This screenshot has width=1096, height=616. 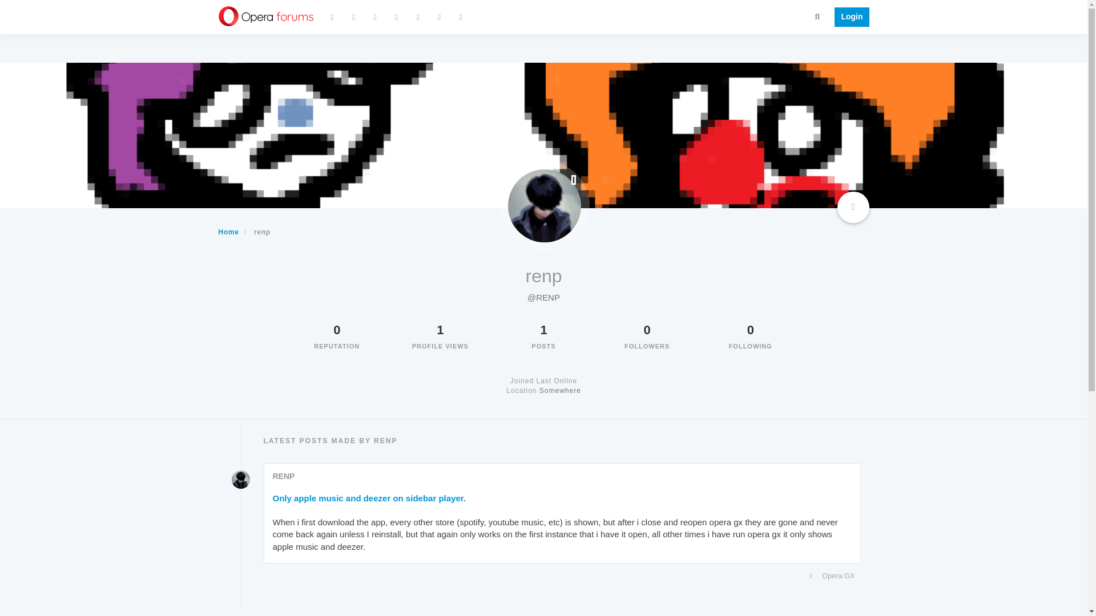 I want to click on Home, so click(x=228, y=232).